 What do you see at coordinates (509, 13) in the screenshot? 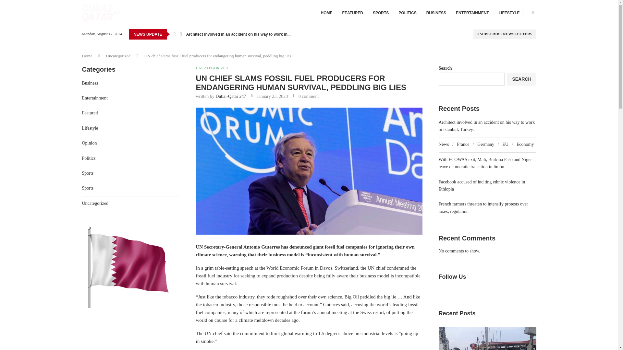
I see `LIFESTYLE` at bounding box center [509, 13].